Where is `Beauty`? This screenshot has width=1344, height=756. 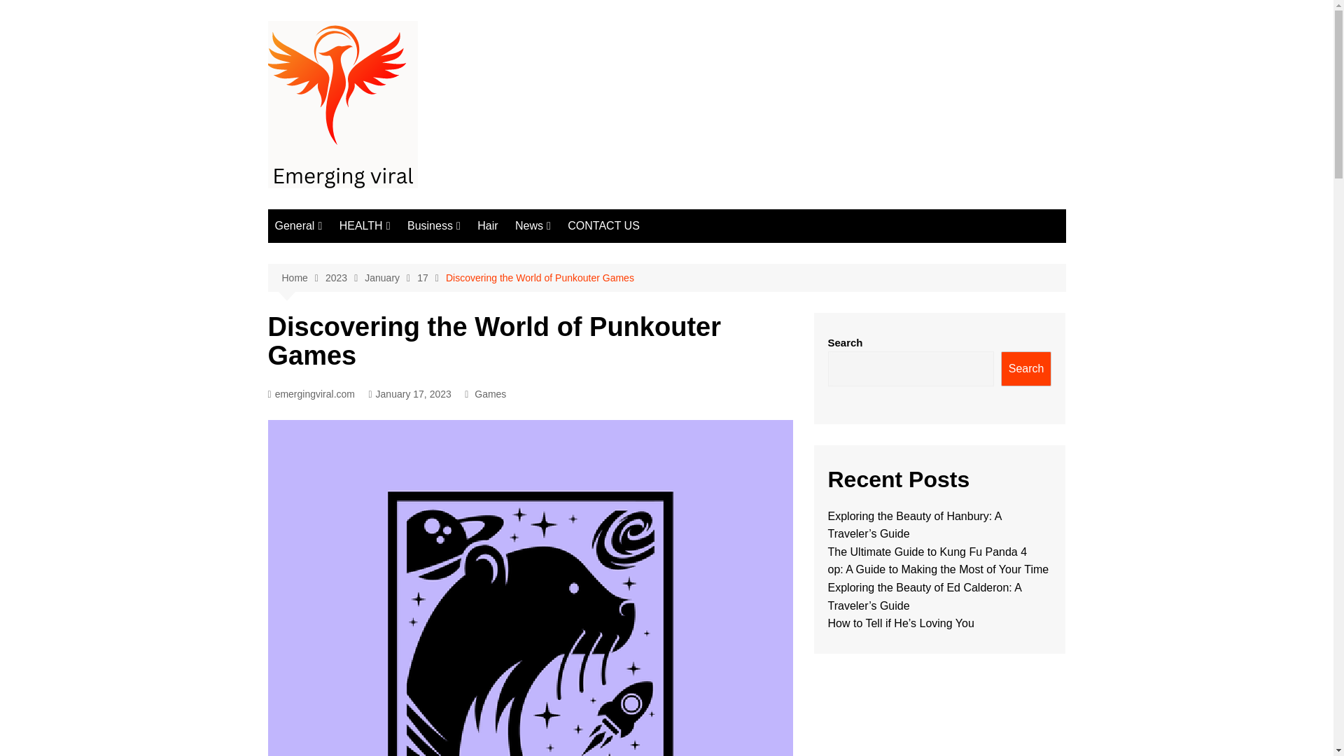 Beauty is located at coordinates (344, 300).